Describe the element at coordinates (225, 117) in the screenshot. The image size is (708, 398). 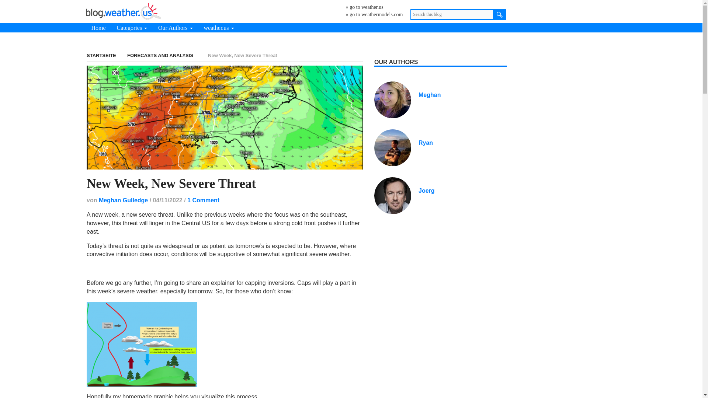
I see `New Week, New Severe Threat` at that location.